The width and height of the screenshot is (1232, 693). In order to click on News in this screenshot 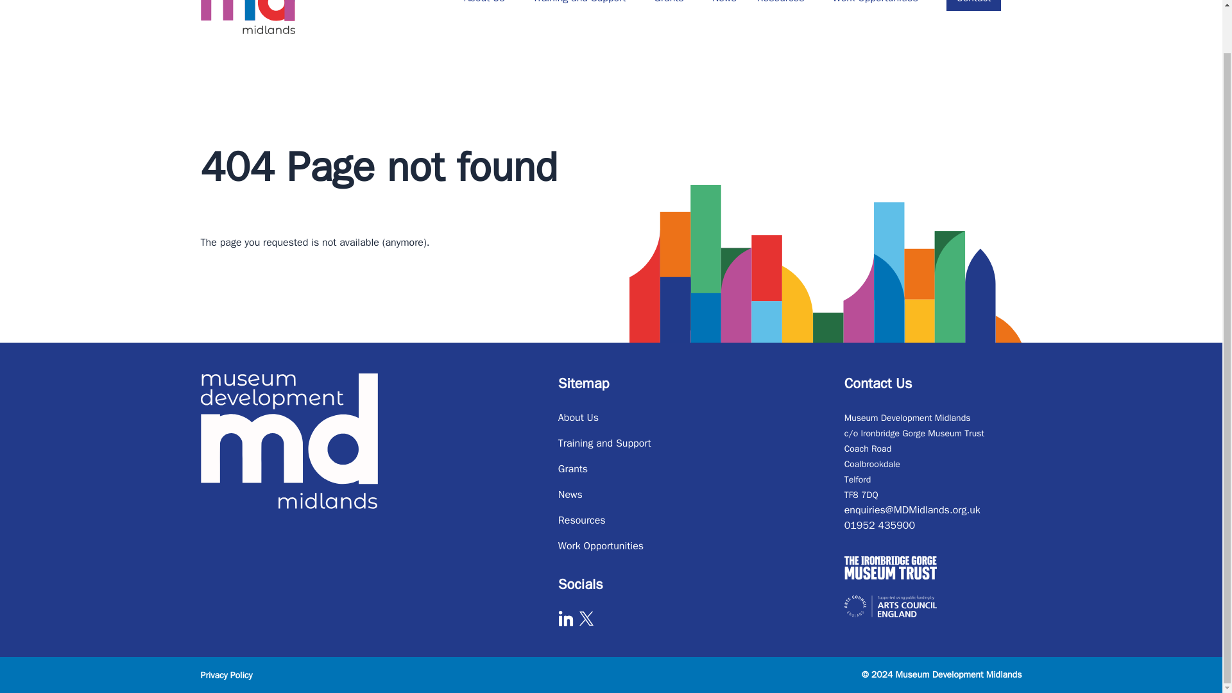, I will do `click(724, 3)`.